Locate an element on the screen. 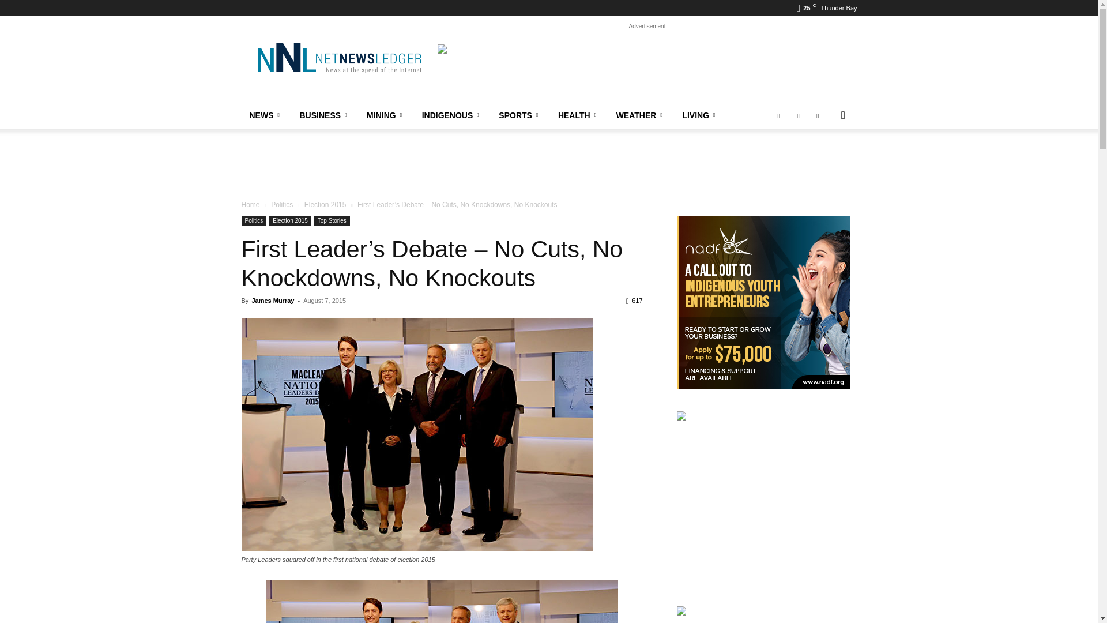 Image resolution: width=1107 pixels, height=623 pixels. View all posts in Politics is located at coordinates (282, 204).